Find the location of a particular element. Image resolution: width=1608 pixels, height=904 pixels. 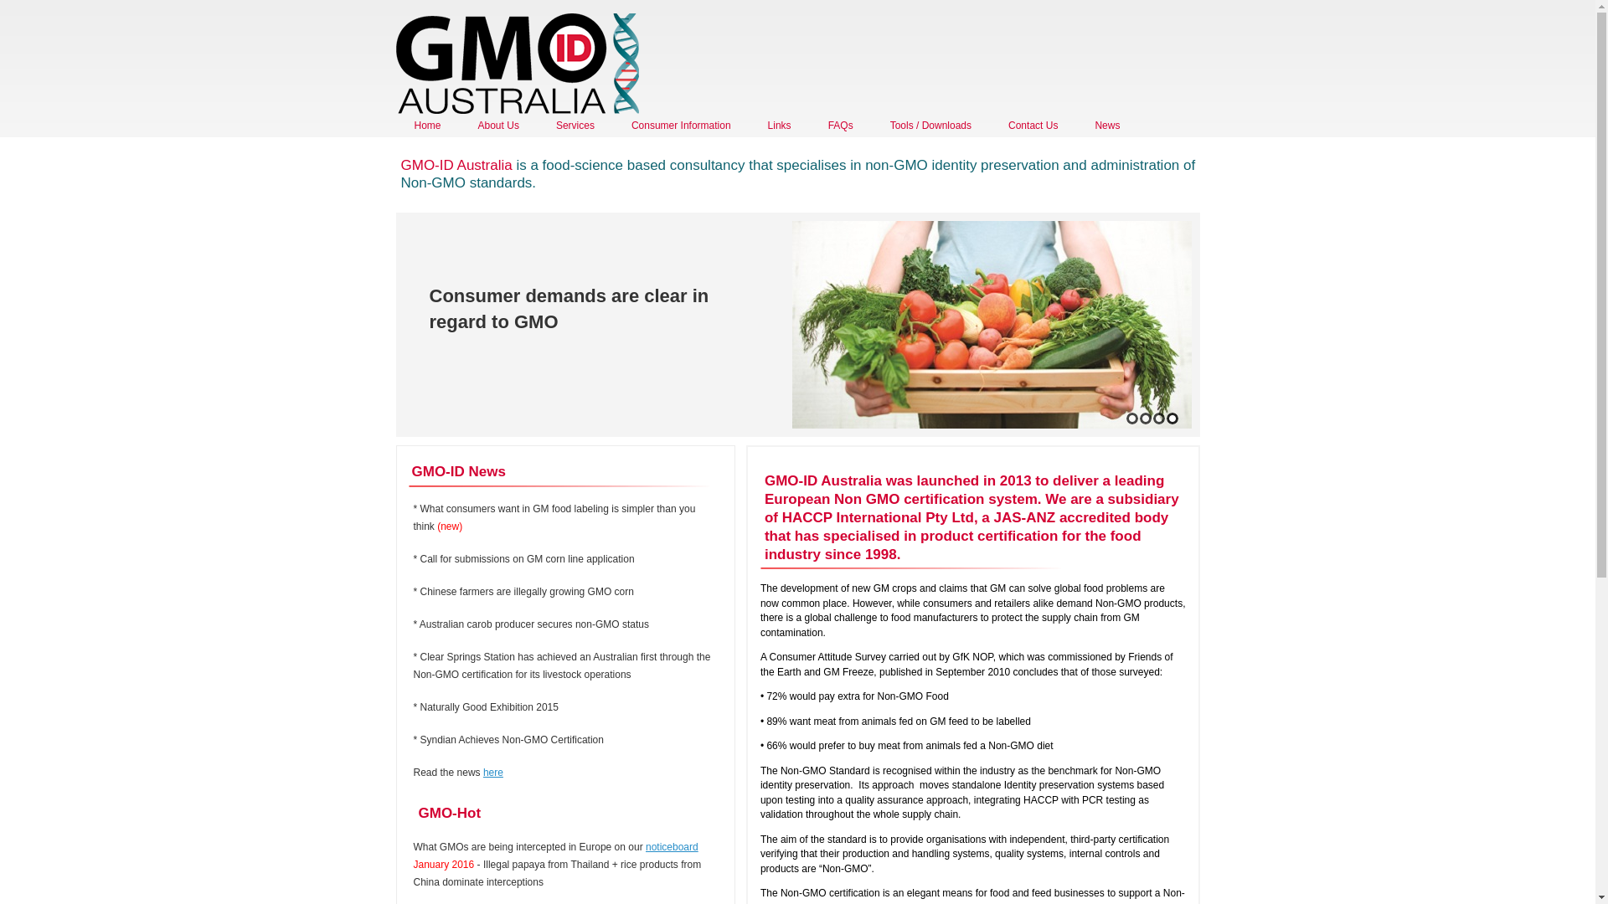

noticeboard is located at coordinates (672, 847).